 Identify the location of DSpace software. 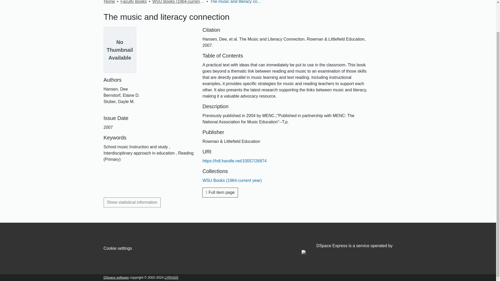
(116, 277).